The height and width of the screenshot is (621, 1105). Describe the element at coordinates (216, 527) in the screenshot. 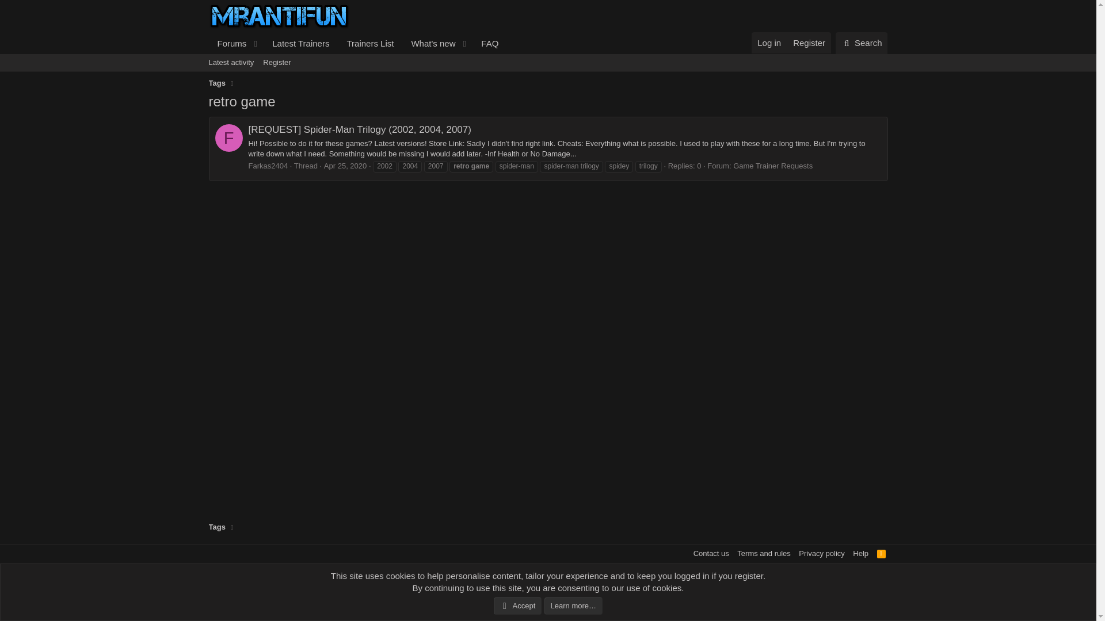

I see `What's new` at that location.